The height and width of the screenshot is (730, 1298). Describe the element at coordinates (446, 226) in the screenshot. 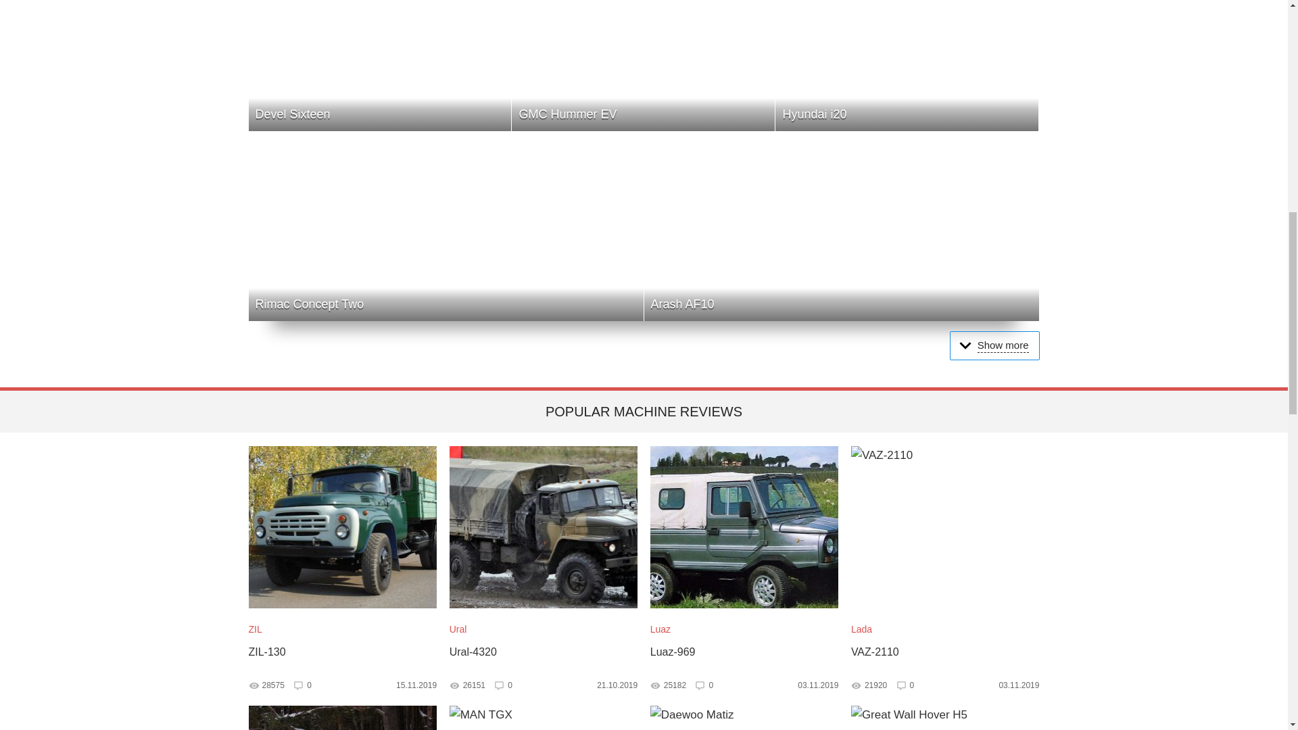

I see `GMC Hummer EV` at that location.